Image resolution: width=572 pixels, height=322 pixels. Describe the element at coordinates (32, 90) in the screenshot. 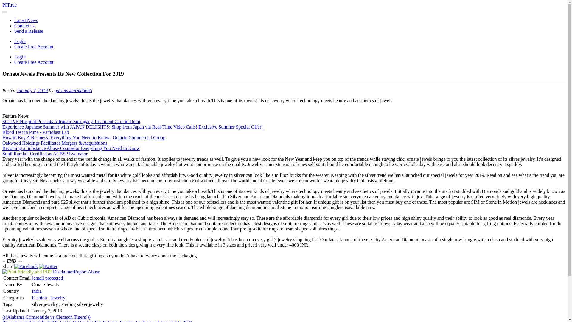

I see `January 7, 2019` at that location.